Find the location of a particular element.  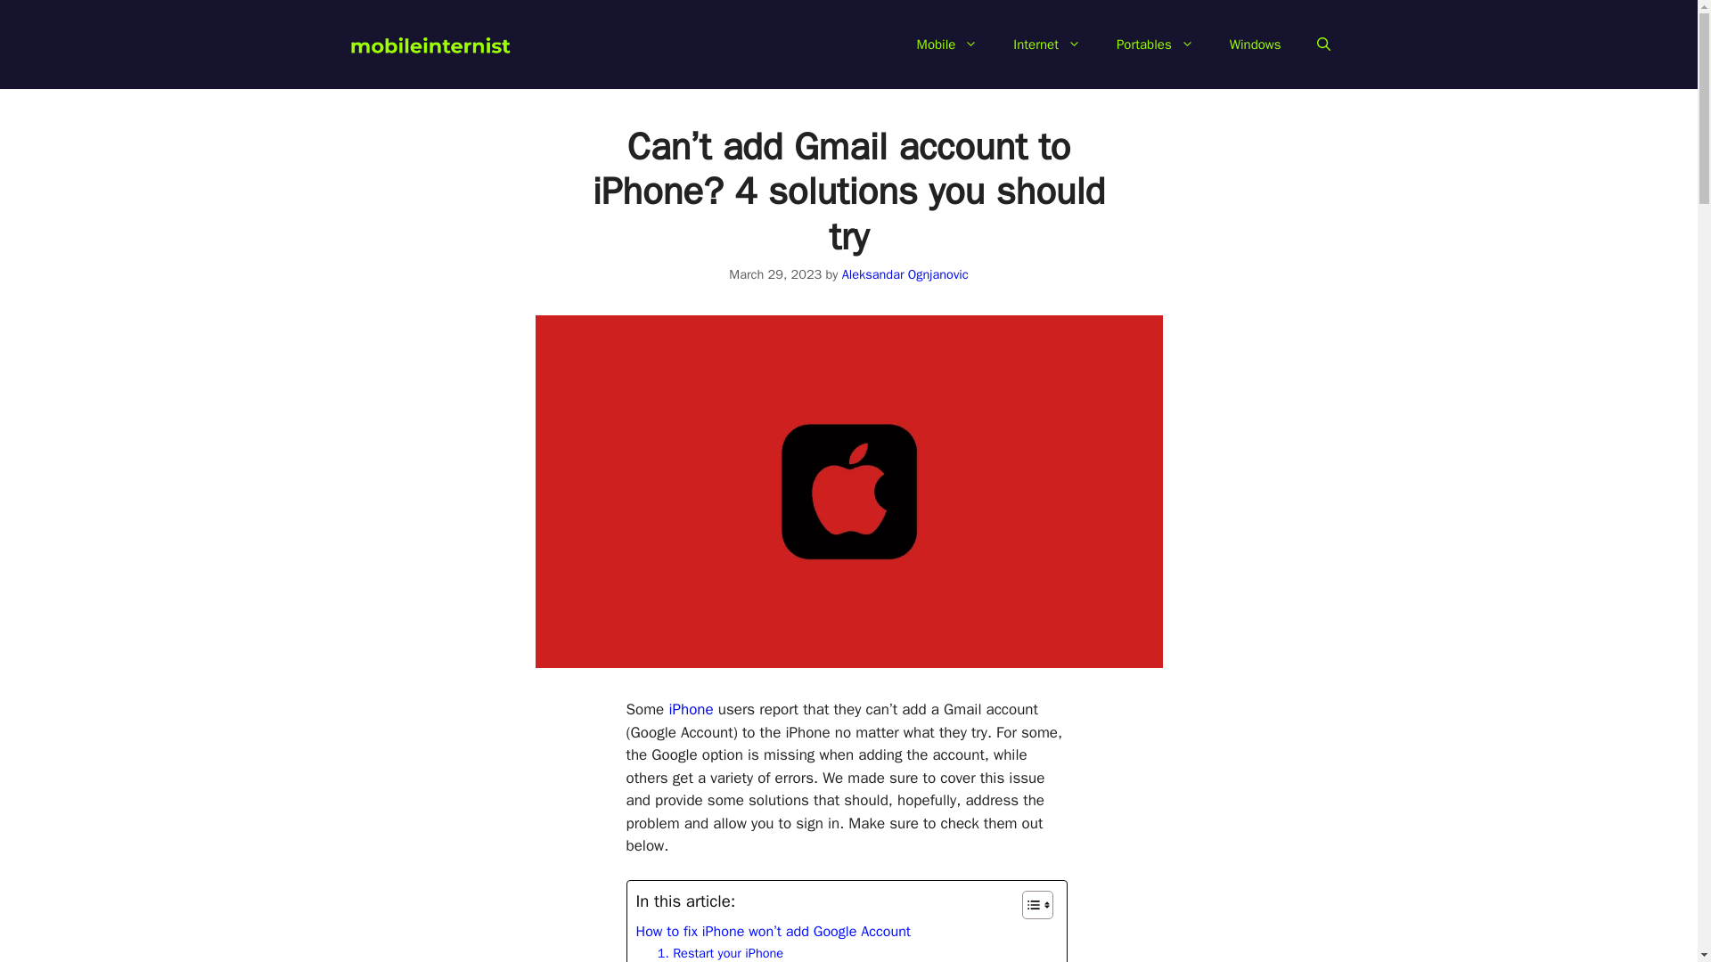

View all posts by Aleksandar Ognjanovic is located at coordinates (905, 274).